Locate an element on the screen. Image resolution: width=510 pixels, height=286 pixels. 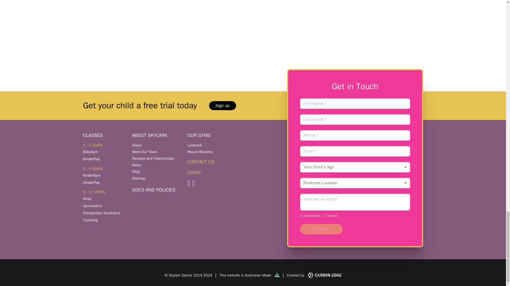
Tumbling is located at coordinates (90, 220).